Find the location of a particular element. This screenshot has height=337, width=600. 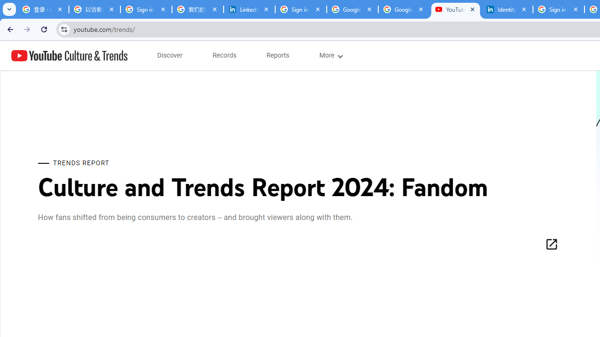

JUMP TO CONTENT is located at coordinates (98, 56).